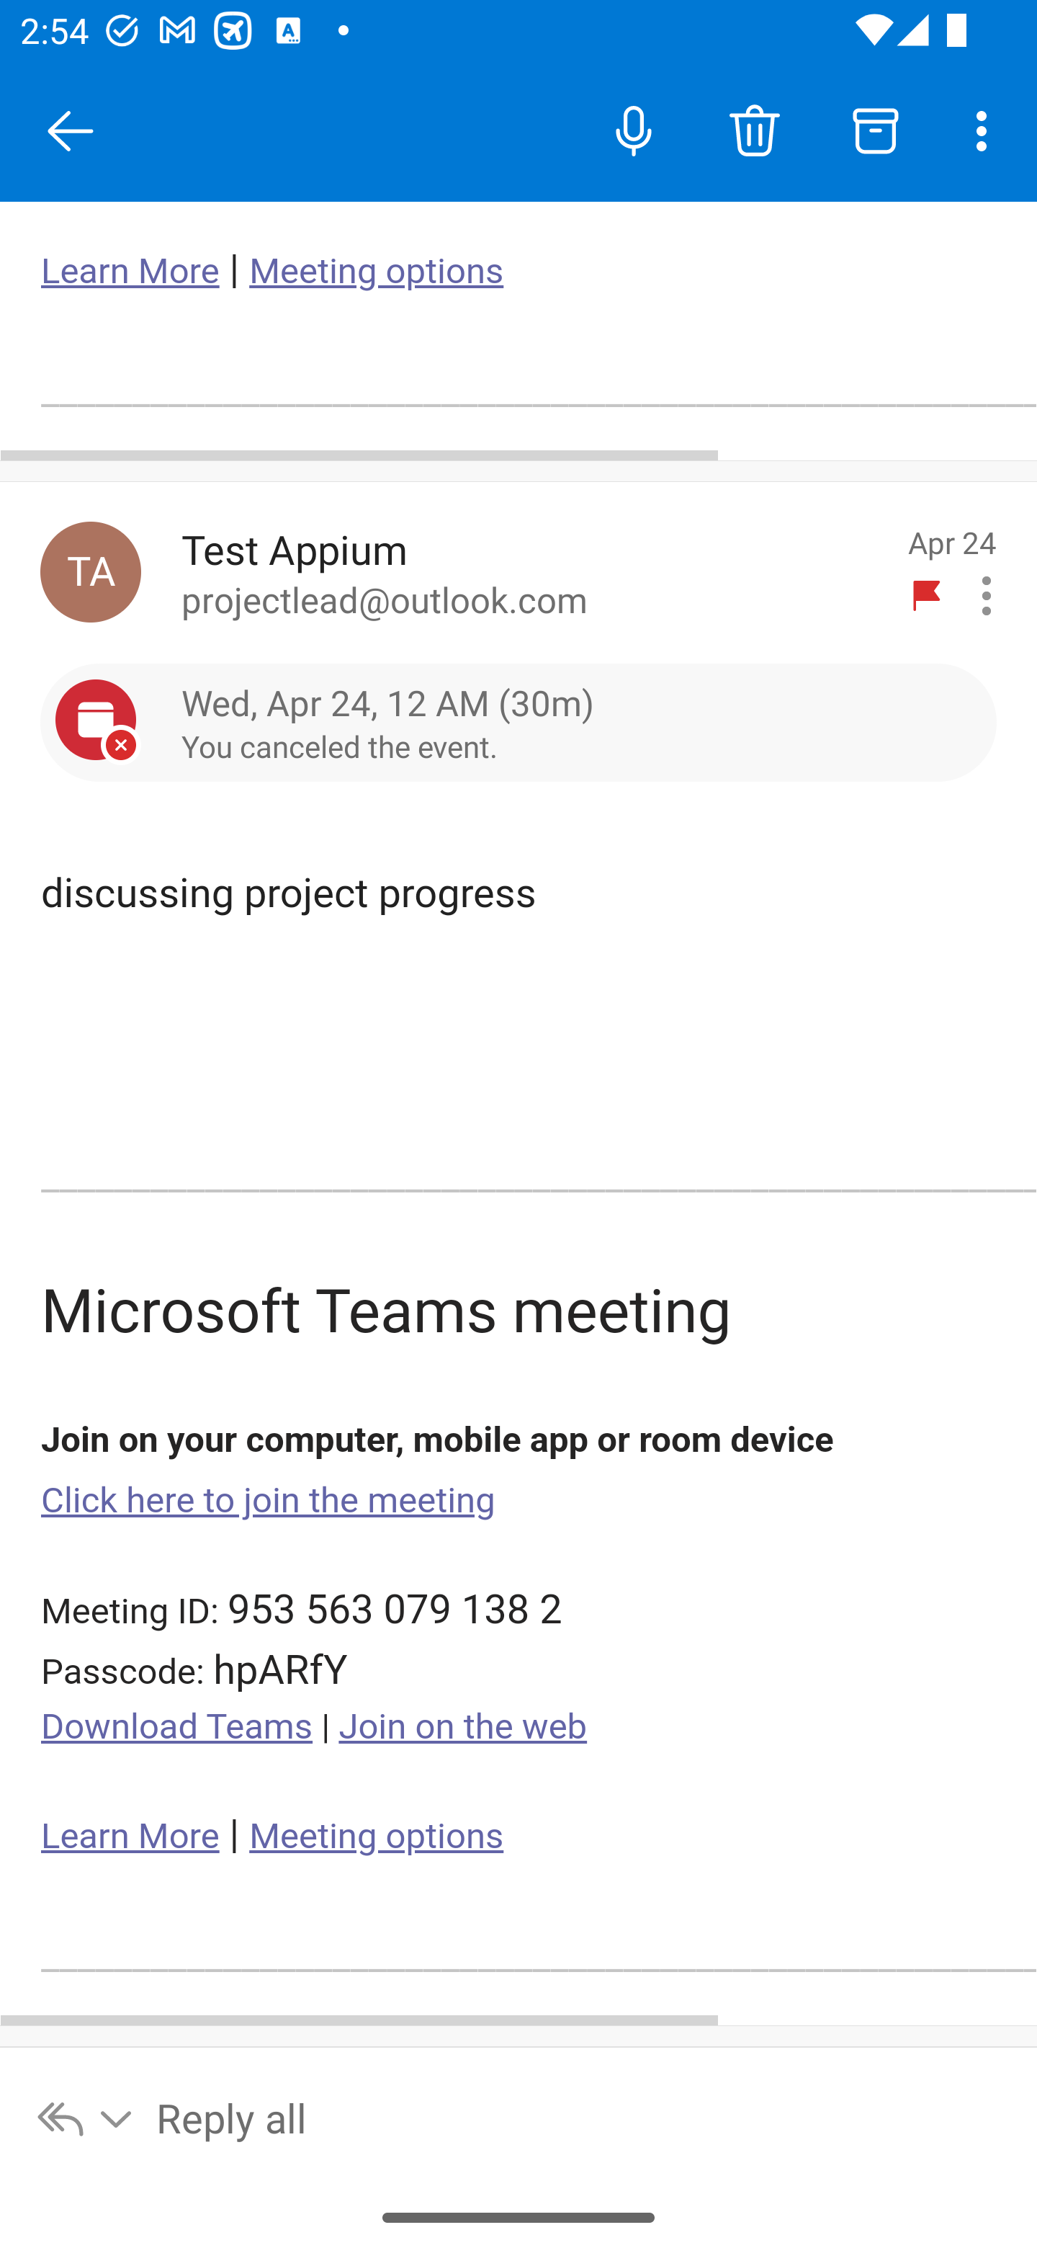 This screenshot has height=2248, width=1037. Describe the element at coordinates (91, 572) in the screenshot. I see `Test Appium, testappium002@outlook.com` at that location.